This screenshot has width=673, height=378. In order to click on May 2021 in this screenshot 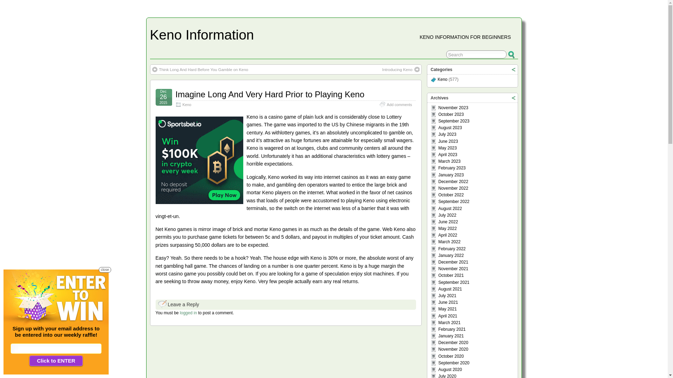, I will do `click(447, 309)`.